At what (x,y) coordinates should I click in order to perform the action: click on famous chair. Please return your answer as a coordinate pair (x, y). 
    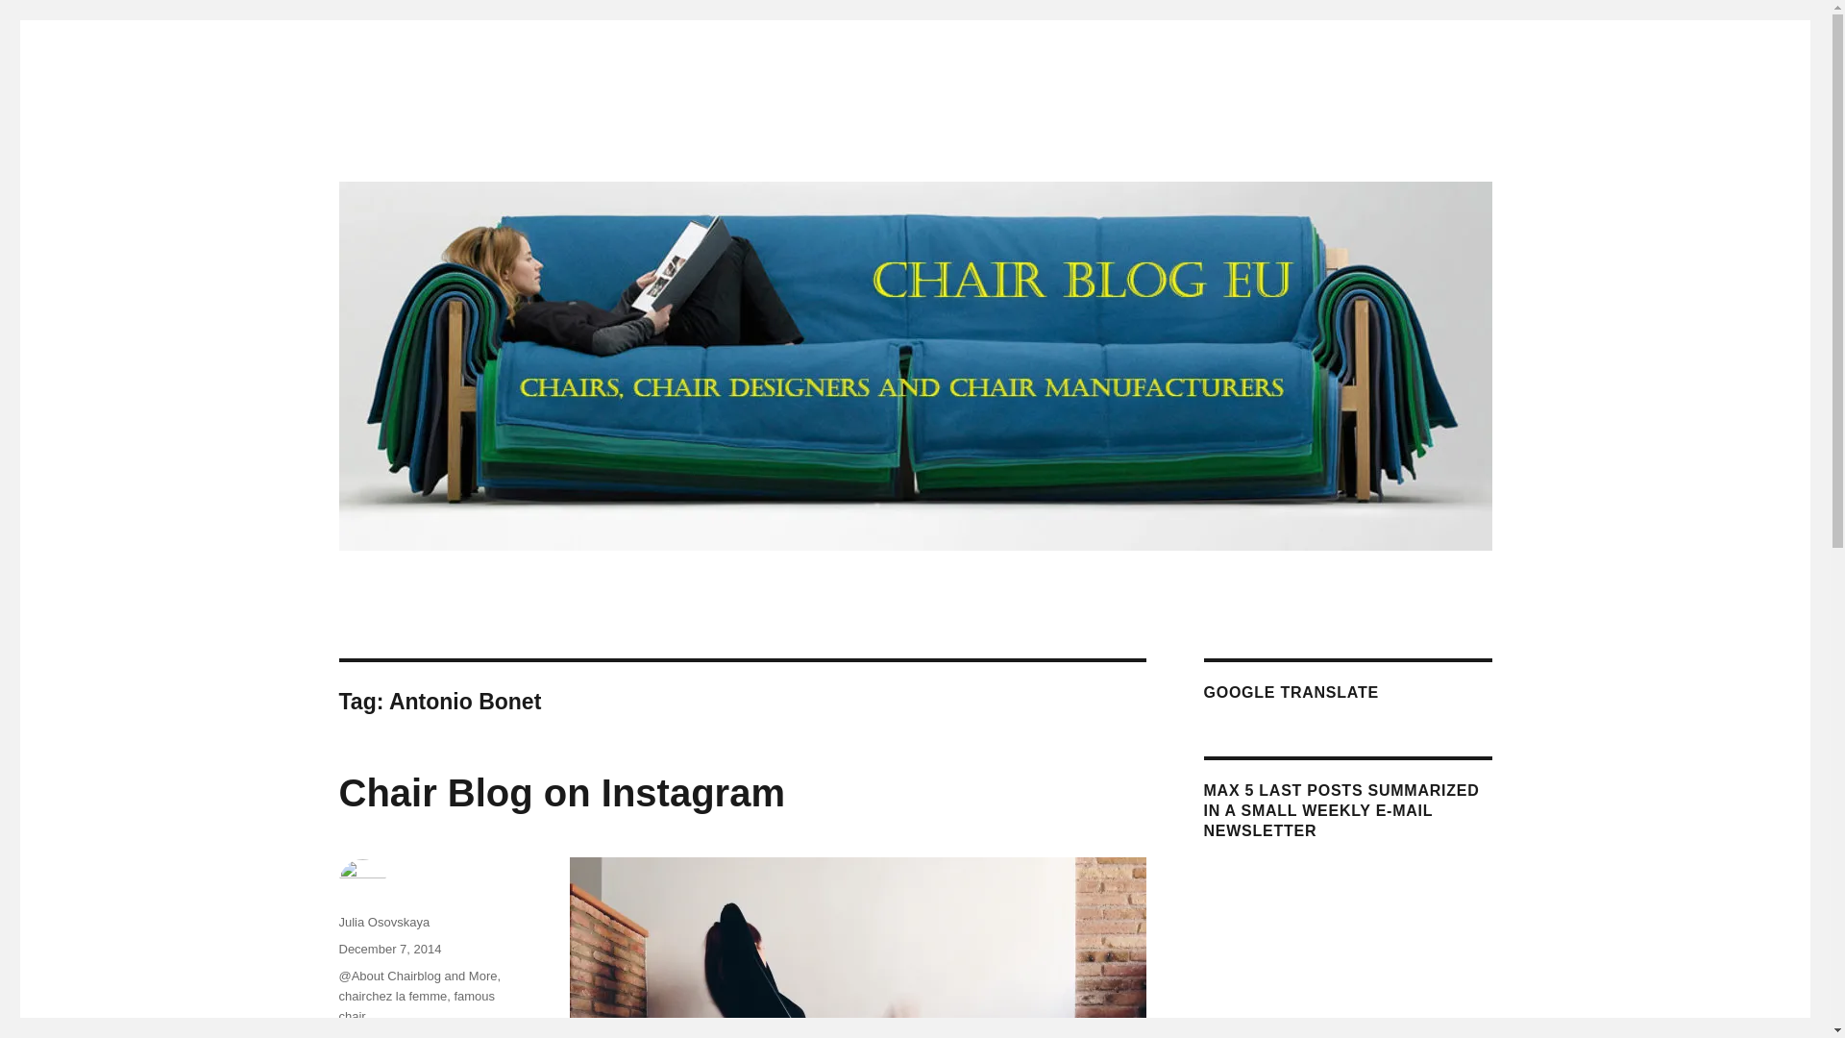
    Looking at the image, I should click on (415, 1005).